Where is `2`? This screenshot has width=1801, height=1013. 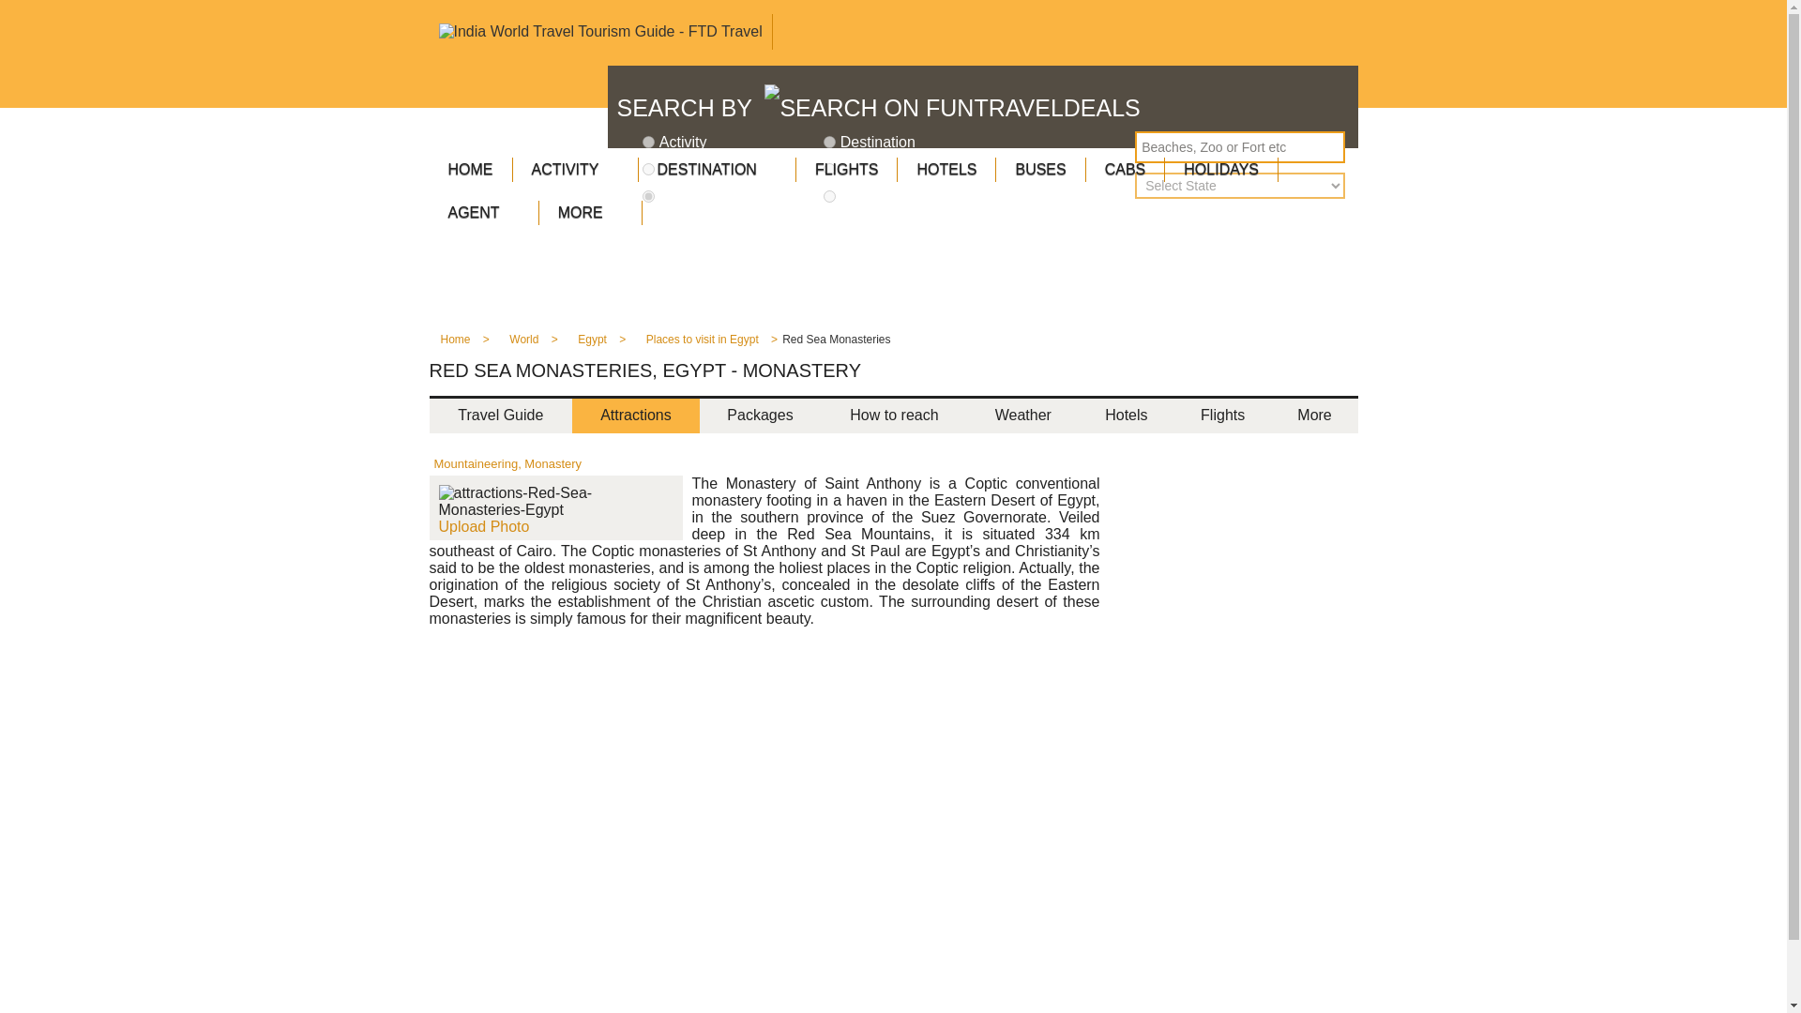
2 is located at coordinates (829, 141).